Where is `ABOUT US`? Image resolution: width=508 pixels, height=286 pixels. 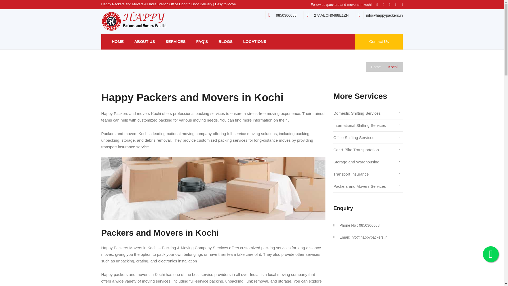 ABOUT US is located at coordinates (144, 41).